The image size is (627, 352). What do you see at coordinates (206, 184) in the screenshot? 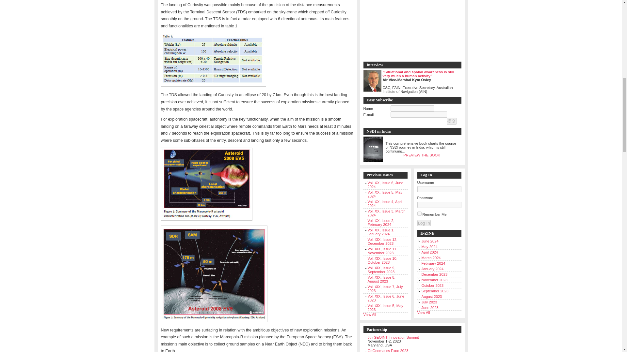
I see `r1` at bounding box center [206, 184].